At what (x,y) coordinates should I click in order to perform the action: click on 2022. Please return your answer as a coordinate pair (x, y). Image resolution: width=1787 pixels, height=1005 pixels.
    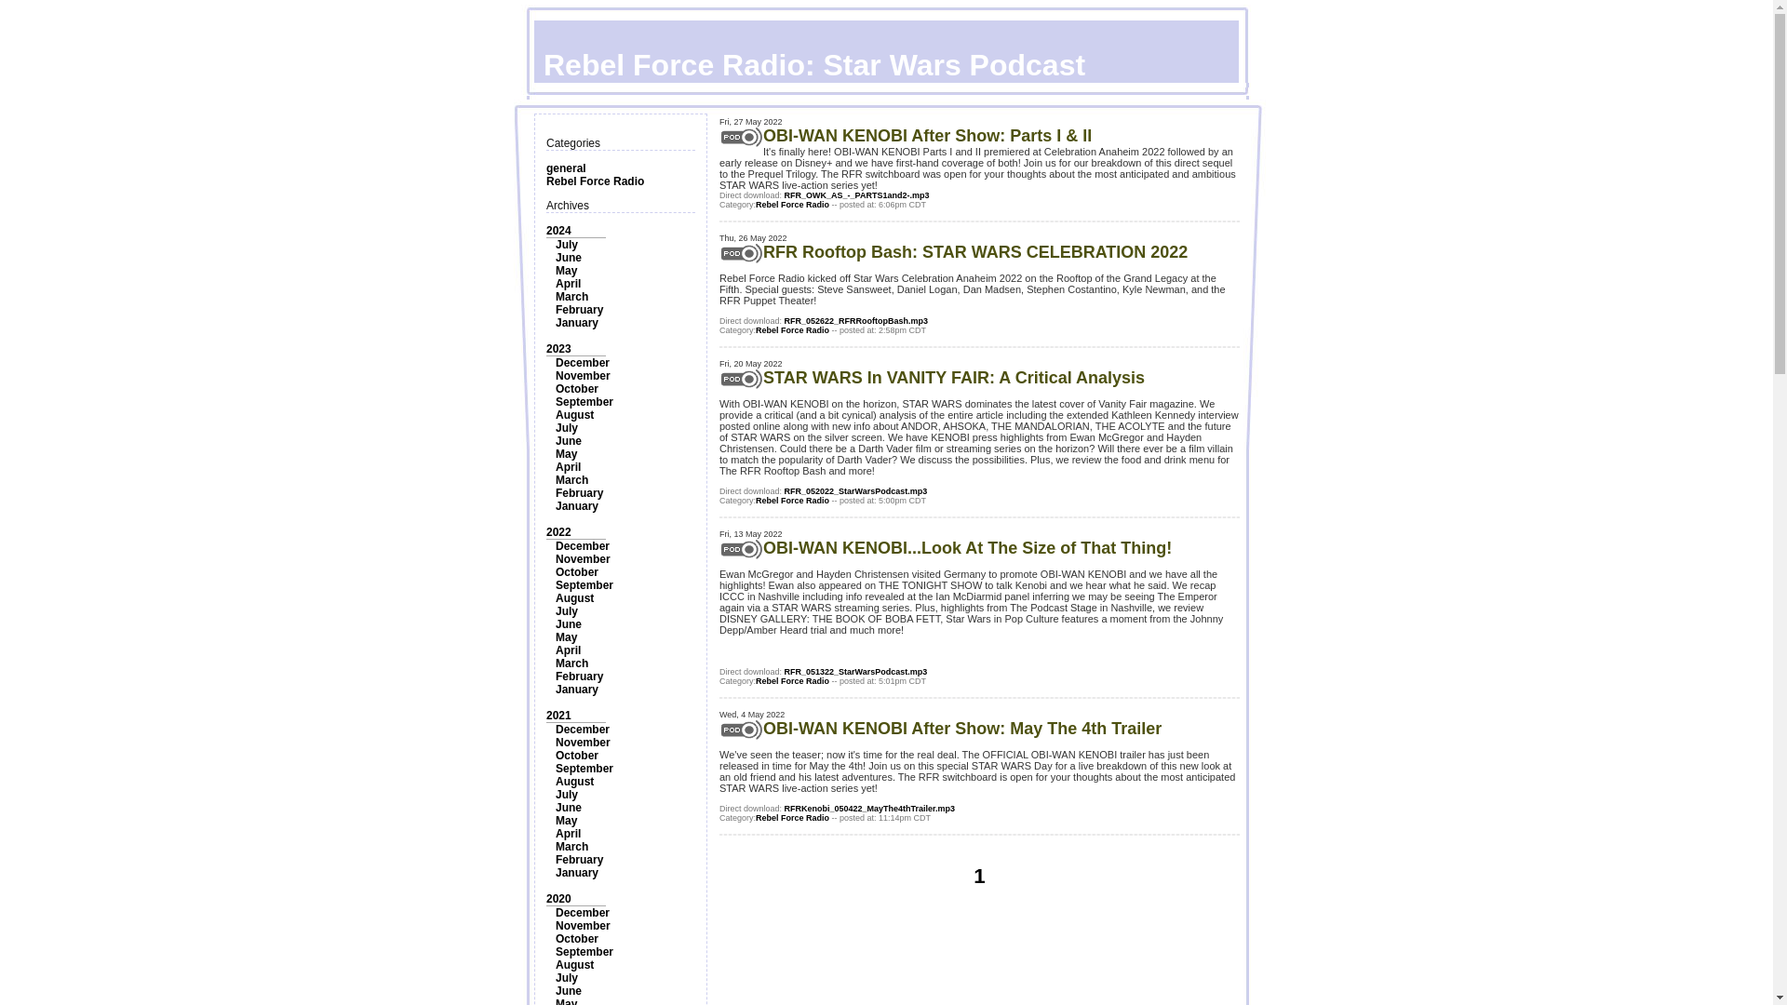
    Looking at the image, I should click on (558, 531).